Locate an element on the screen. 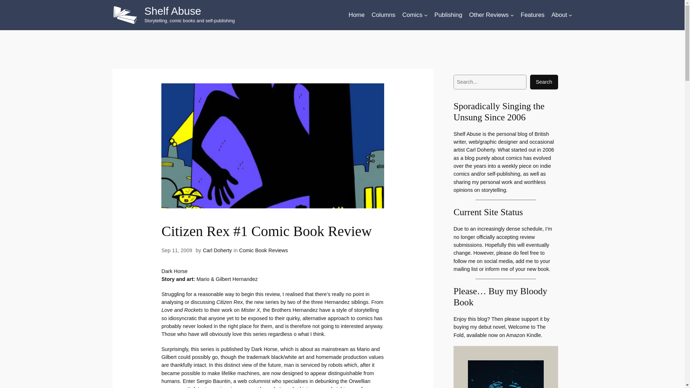 Image resolution: width=690 pixels, height=388 pixels. Shelf Abuse is located at coordinates (172, 11).